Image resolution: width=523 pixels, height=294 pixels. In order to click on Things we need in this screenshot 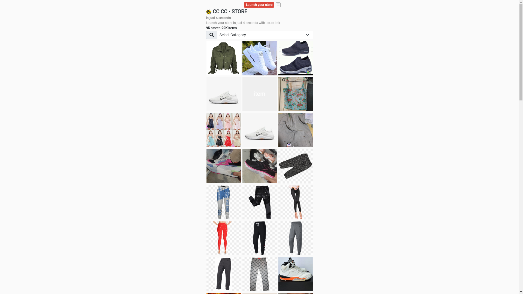, I will do `click(260, 94)`.